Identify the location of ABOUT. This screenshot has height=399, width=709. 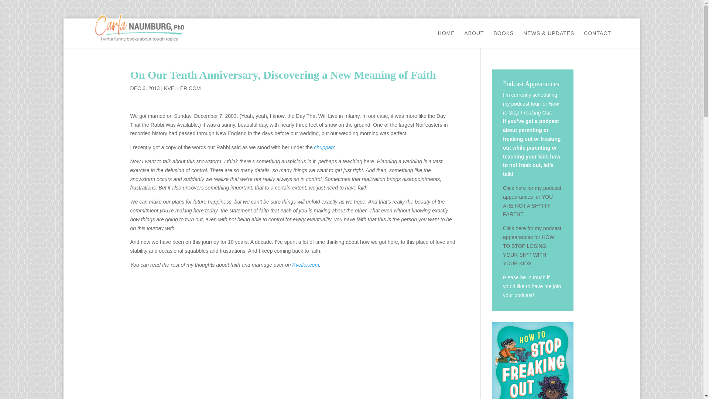
(474, 39).